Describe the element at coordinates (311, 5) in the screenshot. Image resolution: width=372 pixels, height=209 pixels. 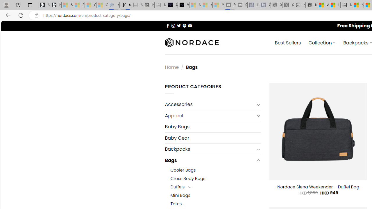
I see `Nordace - My Account` at that location.